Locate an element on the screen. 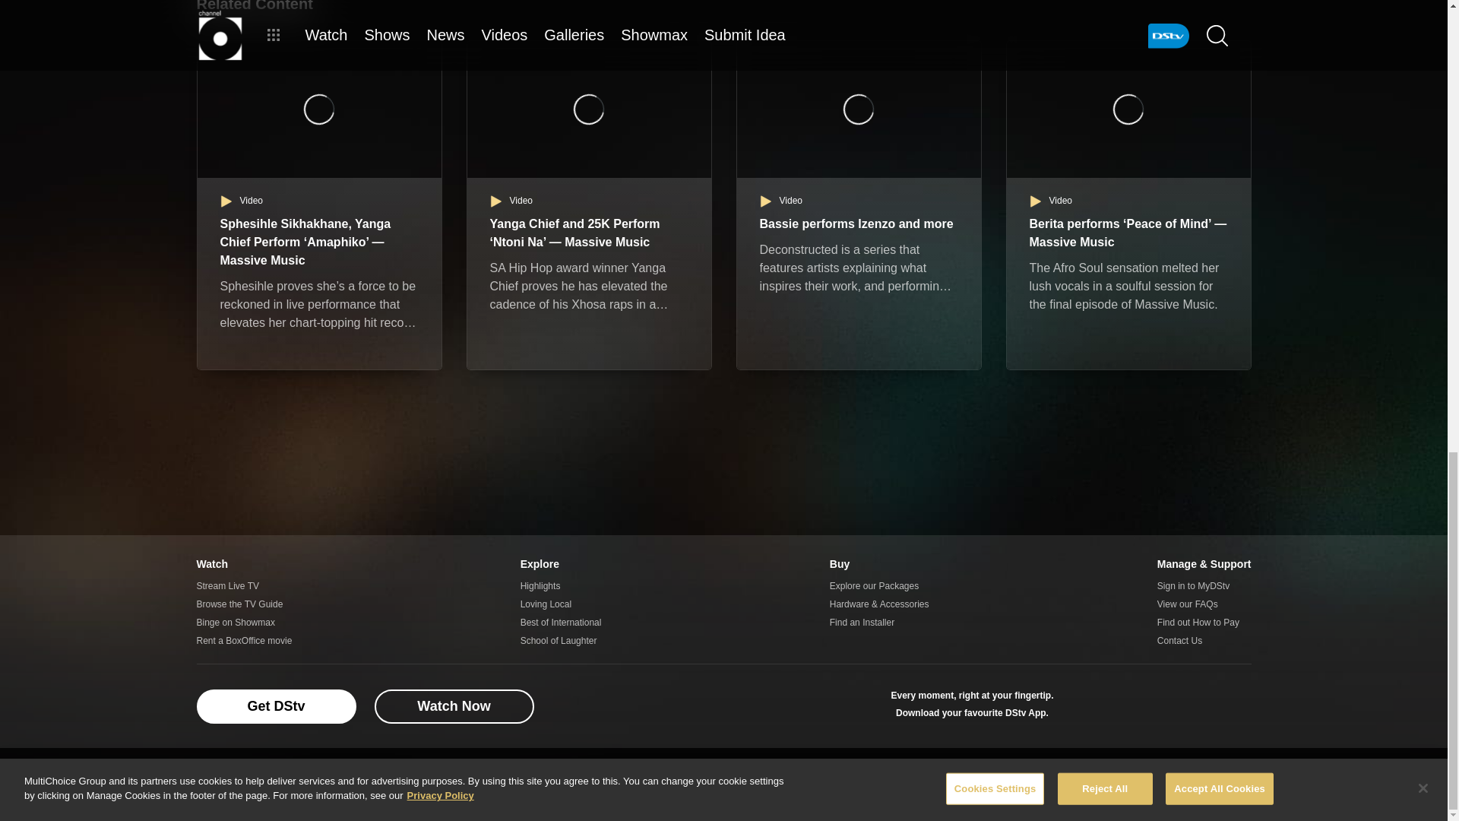  Browse the TV Guide is located at coordinates (243, 604).